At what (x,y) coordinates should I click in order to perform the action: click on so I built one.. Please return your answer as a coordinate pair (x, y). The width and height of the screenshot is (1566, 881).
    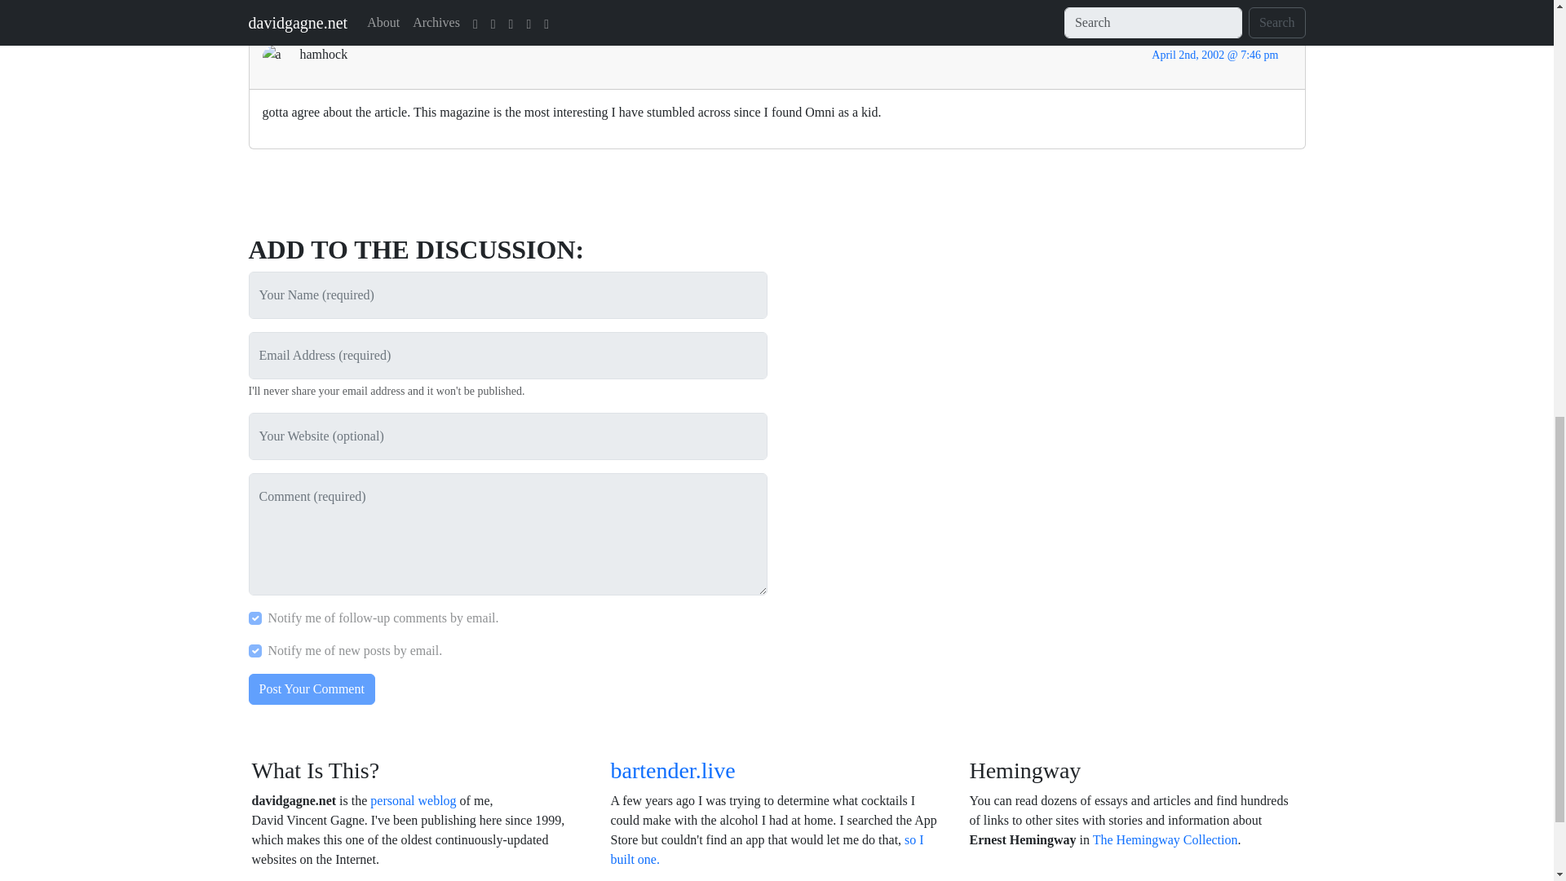
    Looking at the image, I should click on (767, 848).